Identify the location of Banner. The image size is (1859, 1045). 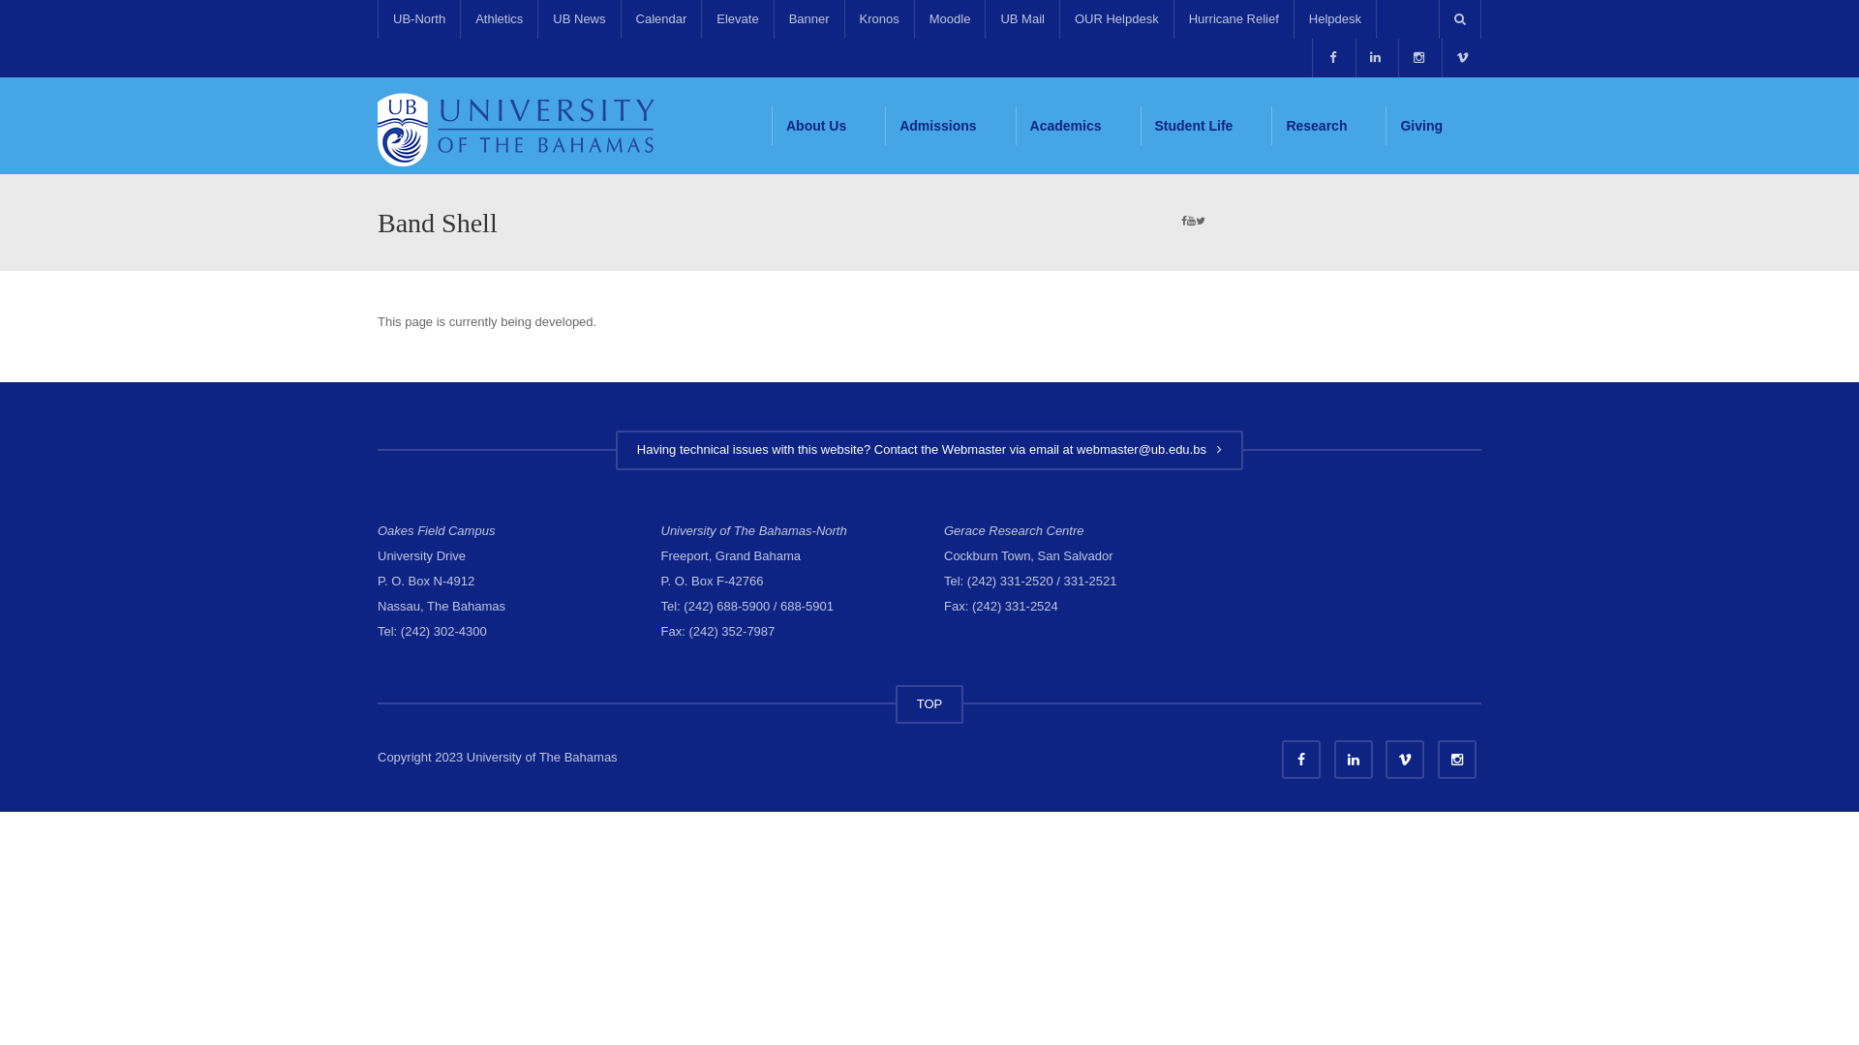
(809, 19).